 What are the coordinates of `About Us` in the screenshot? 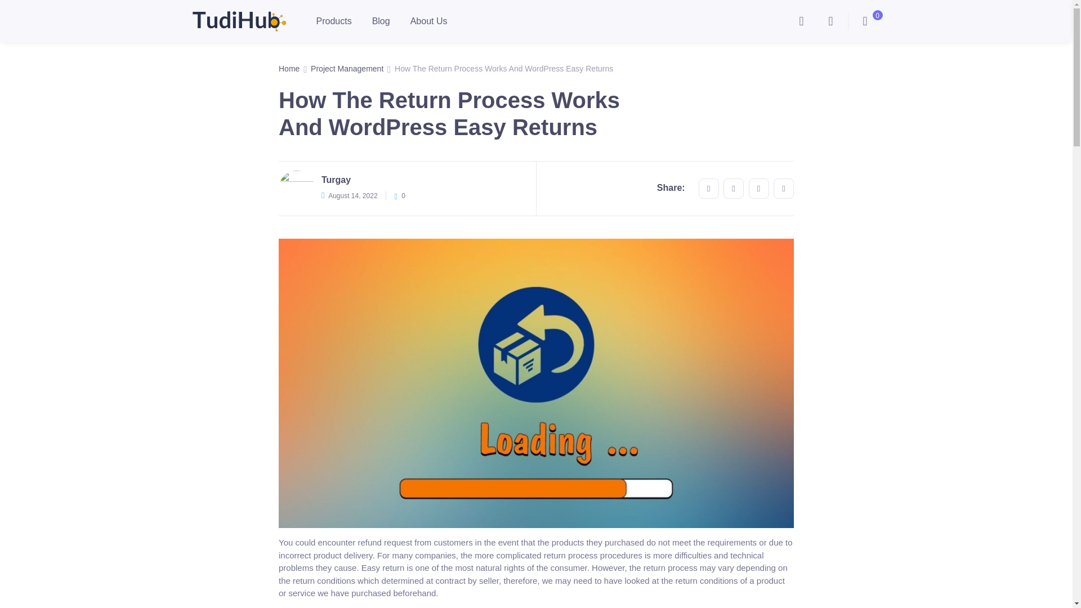 It's located at (428, 21).